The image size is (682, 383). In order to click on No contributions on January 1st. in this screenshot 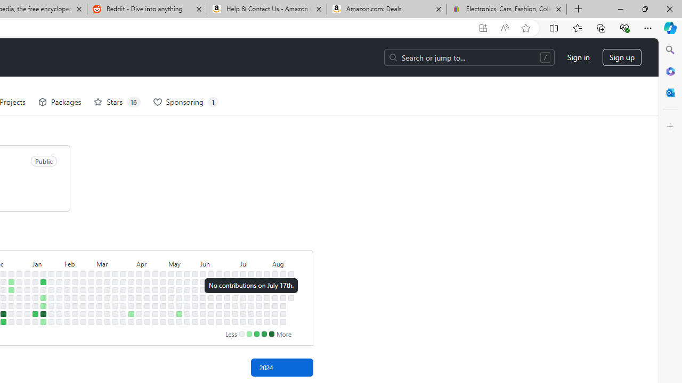, I will do `click(28, 282)`.